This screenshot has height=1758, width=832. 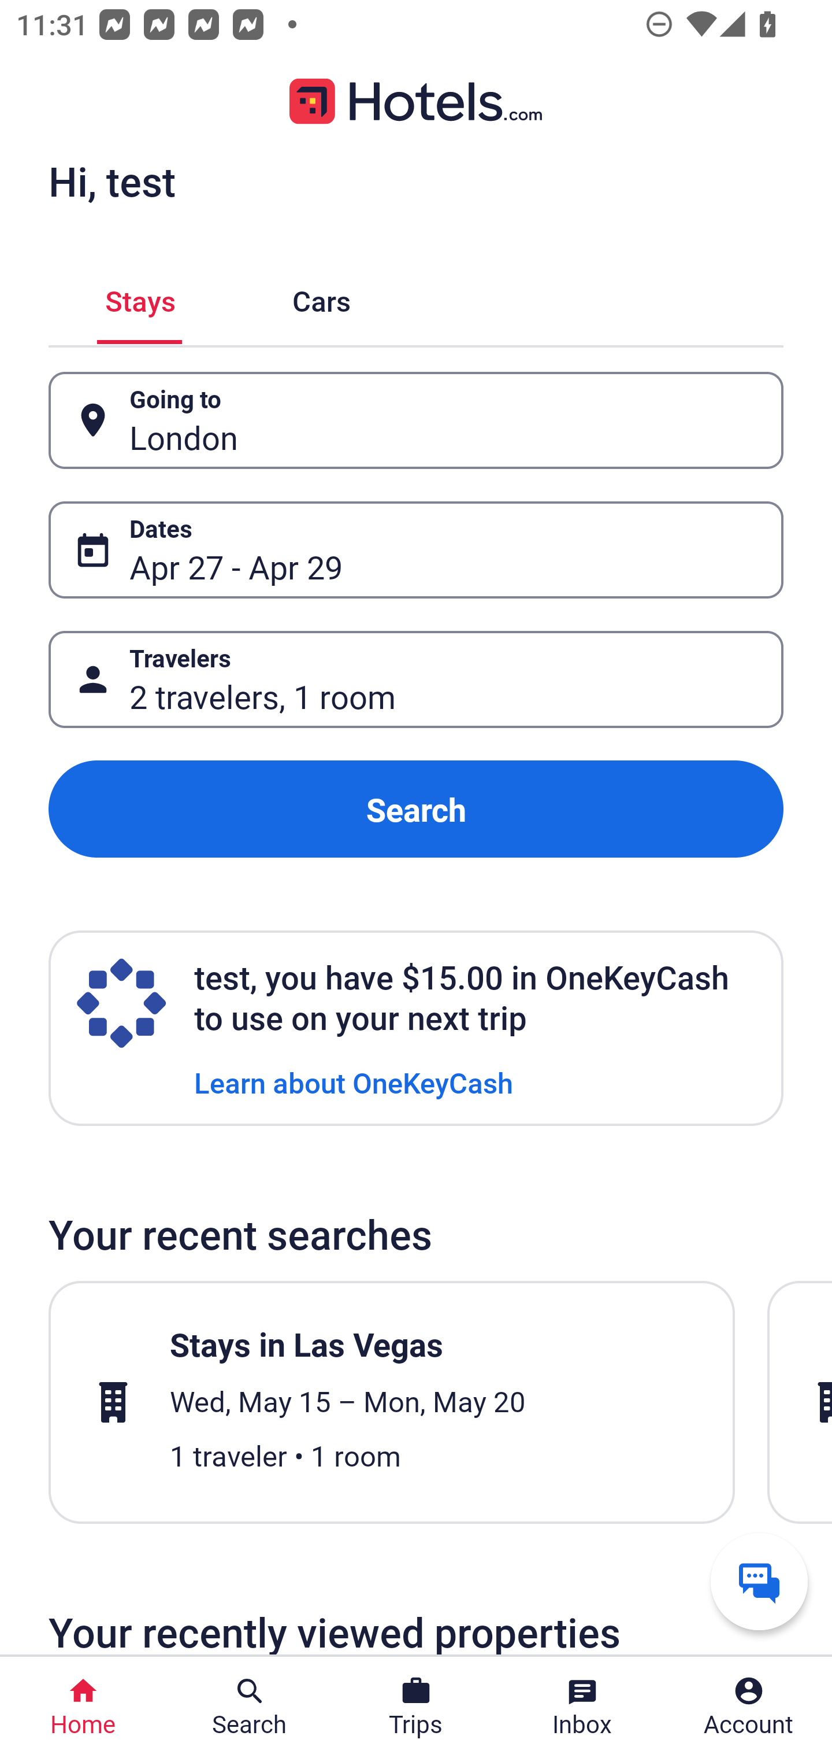 I want to click on Cars, so click(x=321, y=297).